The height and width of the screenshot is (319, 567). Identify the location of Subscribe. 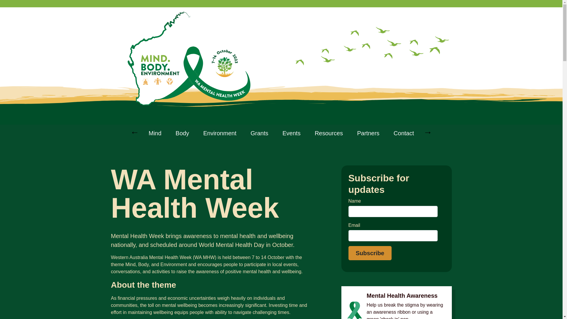
(370, 253).